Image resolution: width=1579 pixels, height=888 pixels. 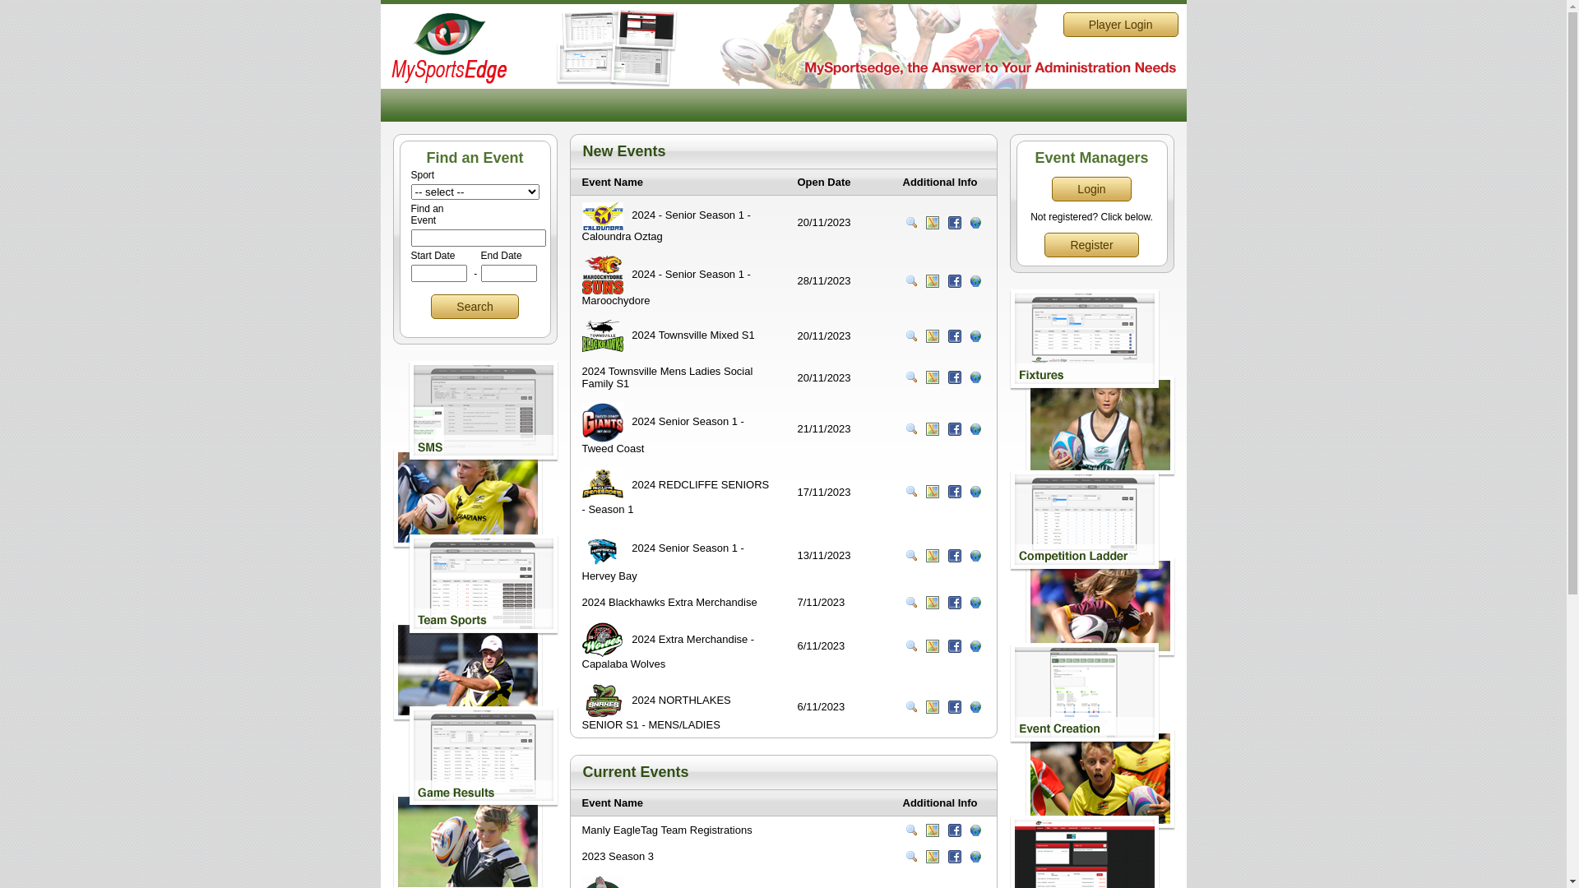 What do you see at coordinates (933, 707) in the screenshot?
I see `View on Map` at bounding box center [933, 707].